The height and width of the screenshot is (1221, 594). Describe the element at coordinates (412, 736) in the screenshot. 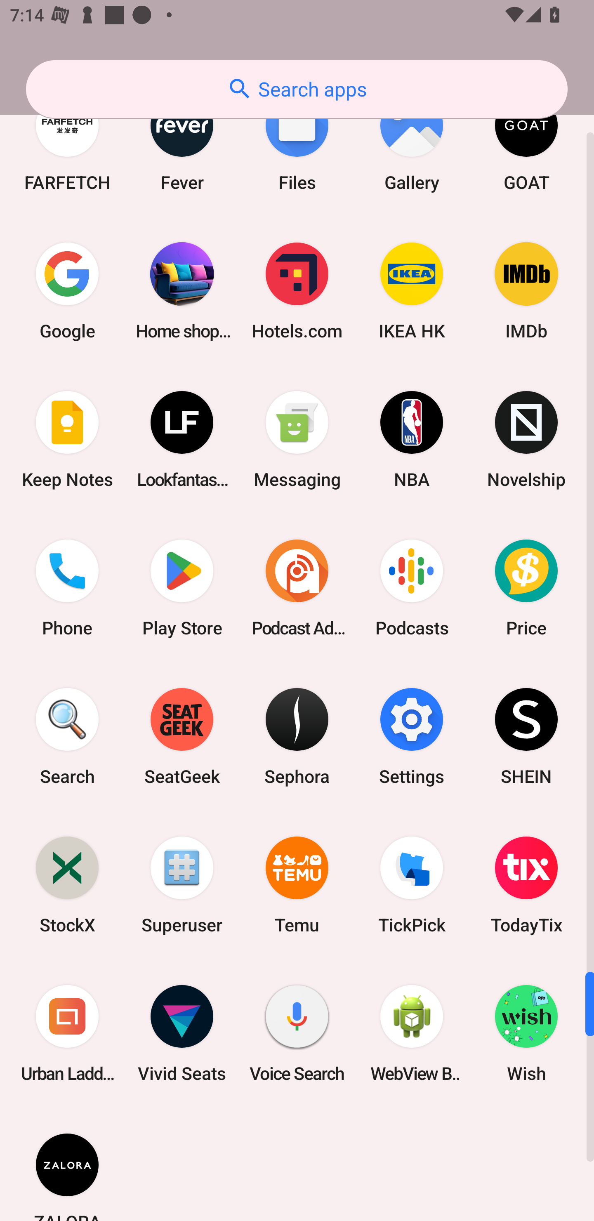

I see `Settings` at that location.